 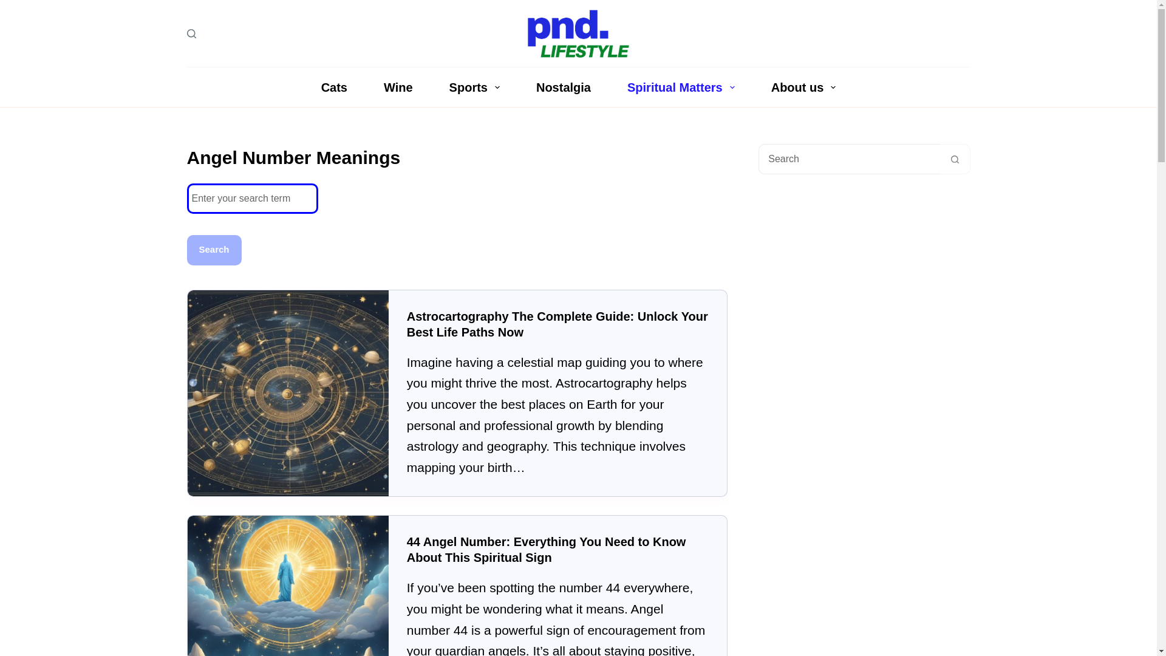 I want to click on Wine, so click(x=398, y=87).